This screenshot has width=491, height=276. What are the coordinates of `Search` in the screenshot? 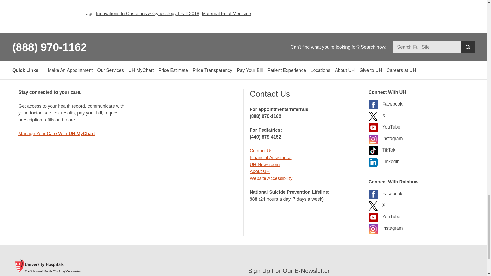 It's located at (468, 47).